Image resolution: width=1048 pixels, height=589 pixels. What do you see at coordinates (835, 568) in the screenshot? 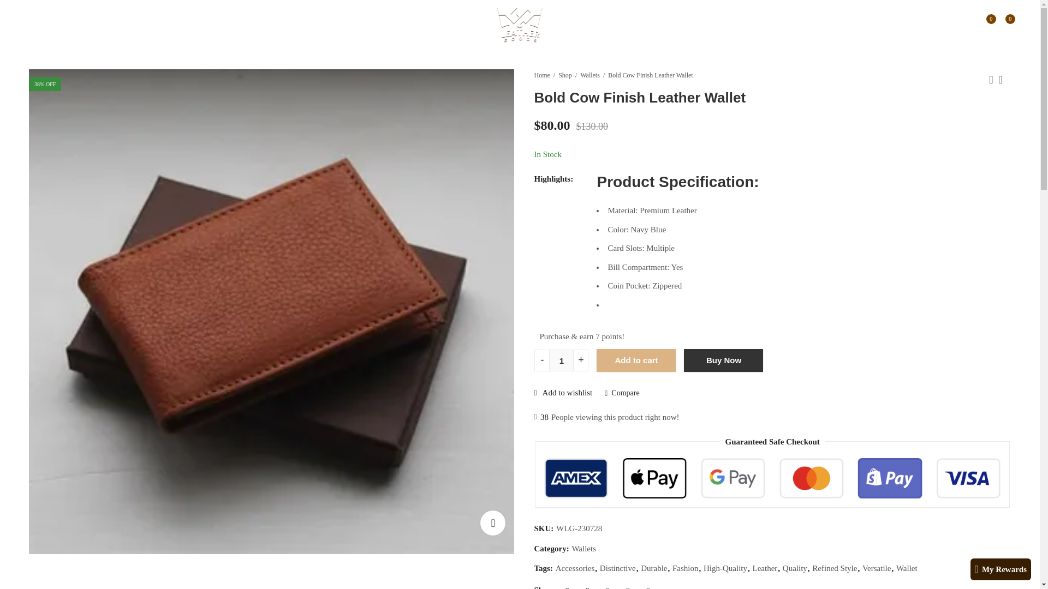
I see `Refined Style` at bounding box center [835, 568].